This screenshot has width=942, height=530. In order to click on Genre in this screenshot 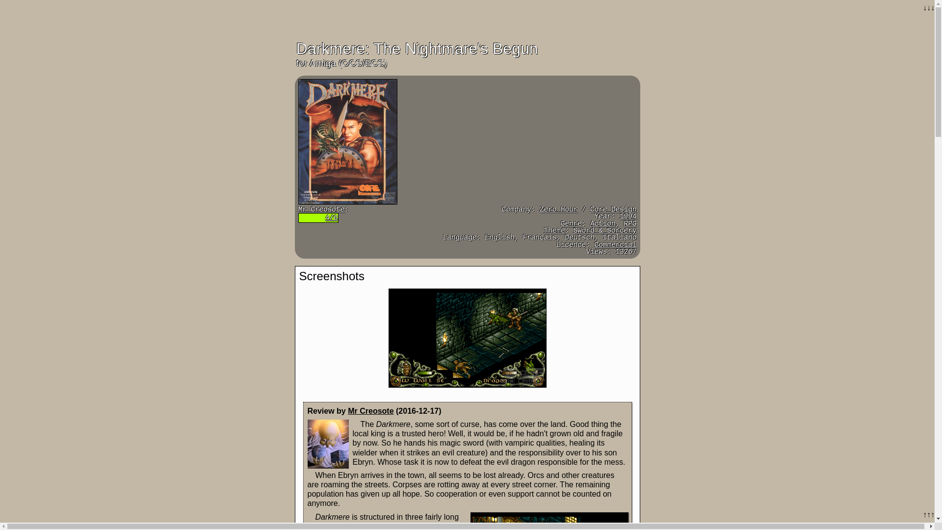, I will do `click(571, 224)`.